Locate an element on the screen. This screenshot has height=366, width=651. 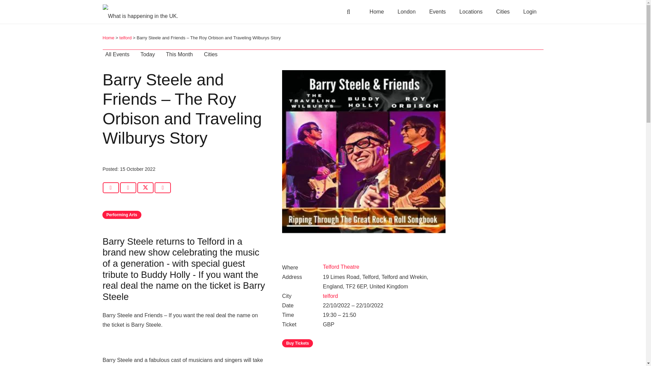
Today is located at coordinates (147, 54).